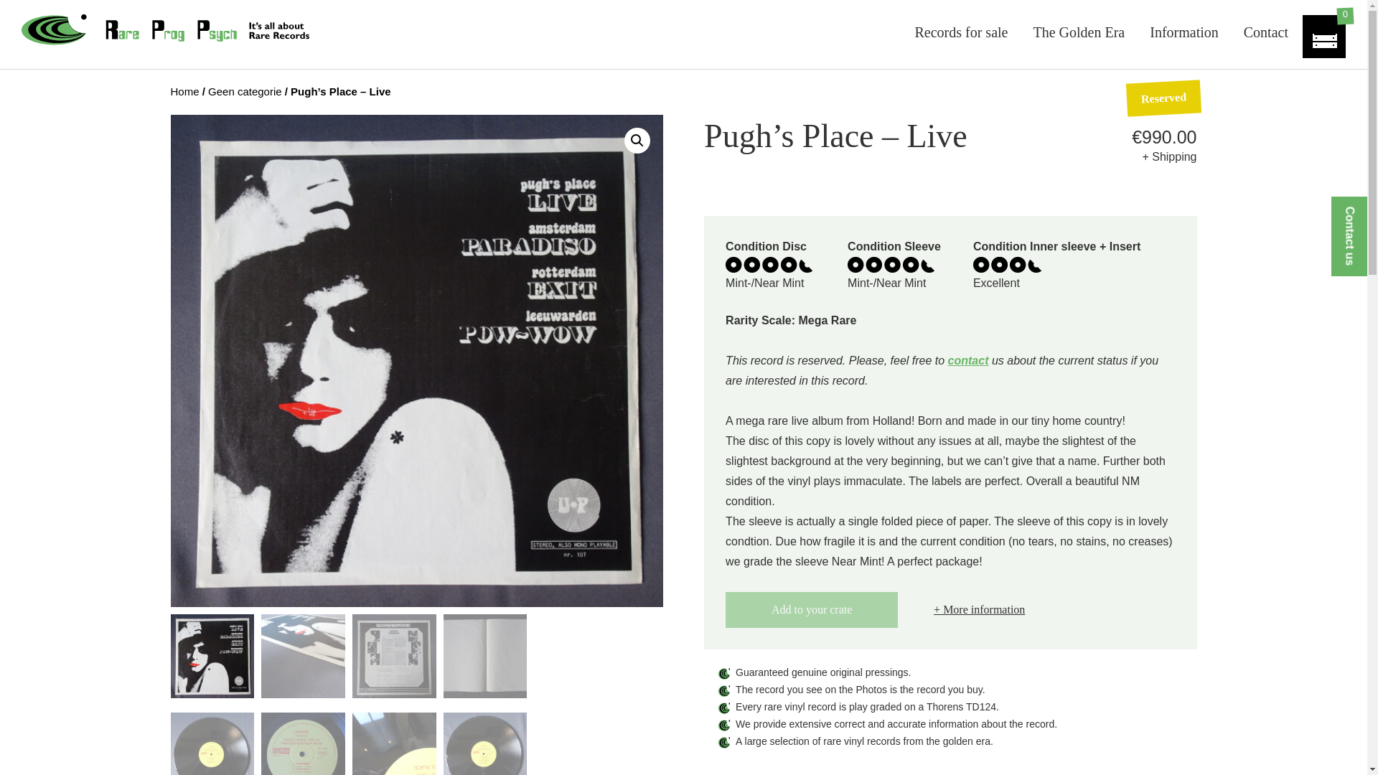 The width and height of the screenshot is (1378, 775). Describe the element at coordinates (168, 22) in the screenshot. I see `RareProgPsych` at that location.